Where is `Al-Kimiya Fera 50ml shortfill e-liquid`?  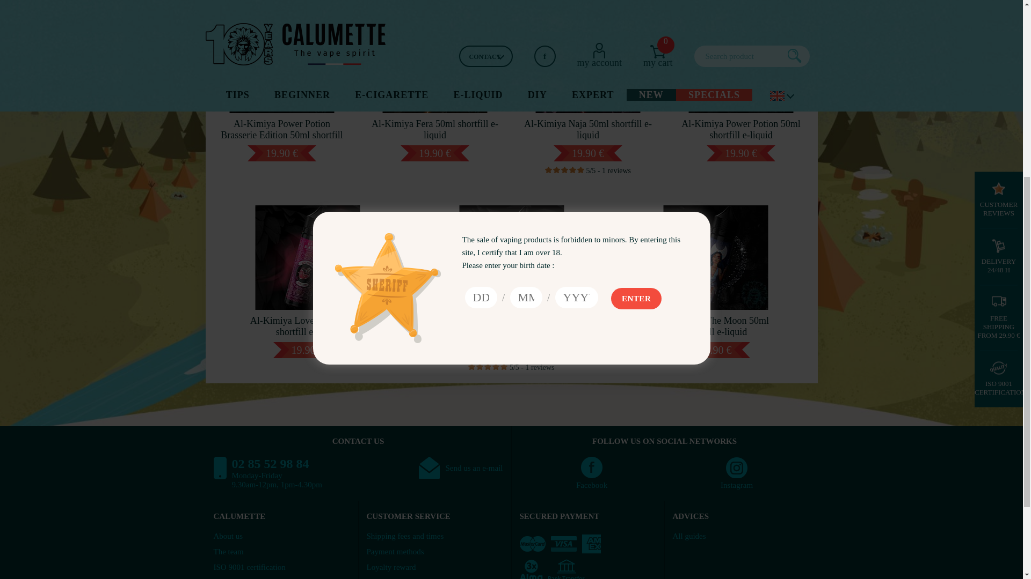
Al-Kimiya Fera 50ml shortfill e-liquid is located at coordinates (435, 73).